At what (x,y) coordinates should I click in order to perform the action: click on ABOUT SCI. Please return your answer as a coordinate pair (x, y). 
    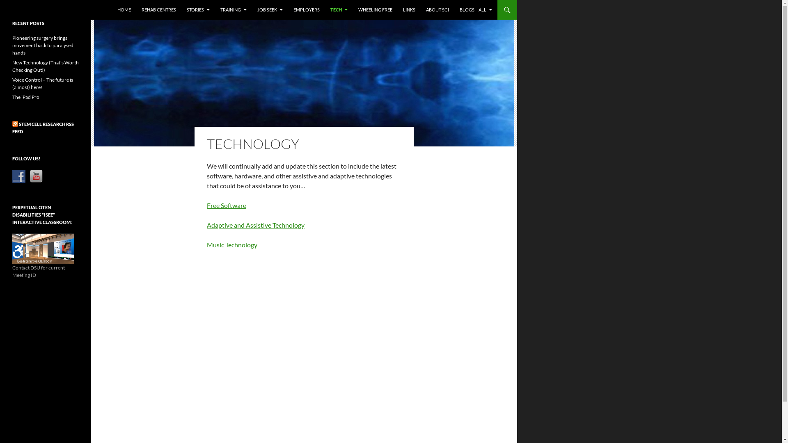
    Looking at the image, I should click on (438, 10).